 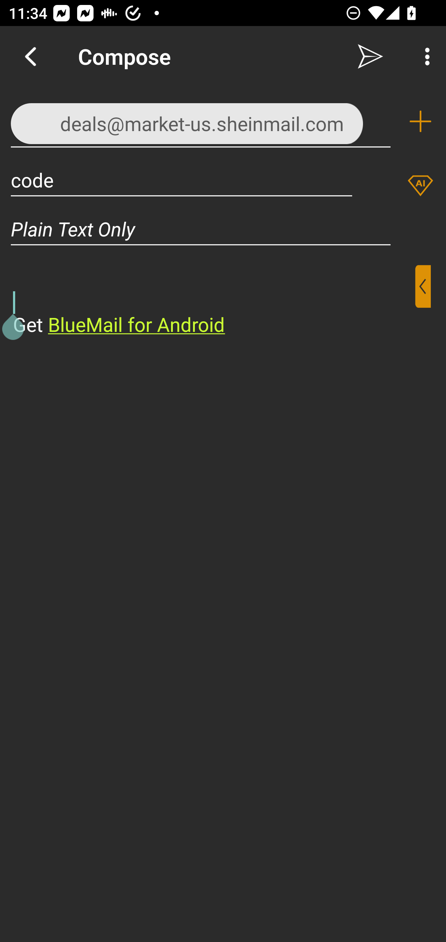 I want to click on Send, so click(x=370, y=56).